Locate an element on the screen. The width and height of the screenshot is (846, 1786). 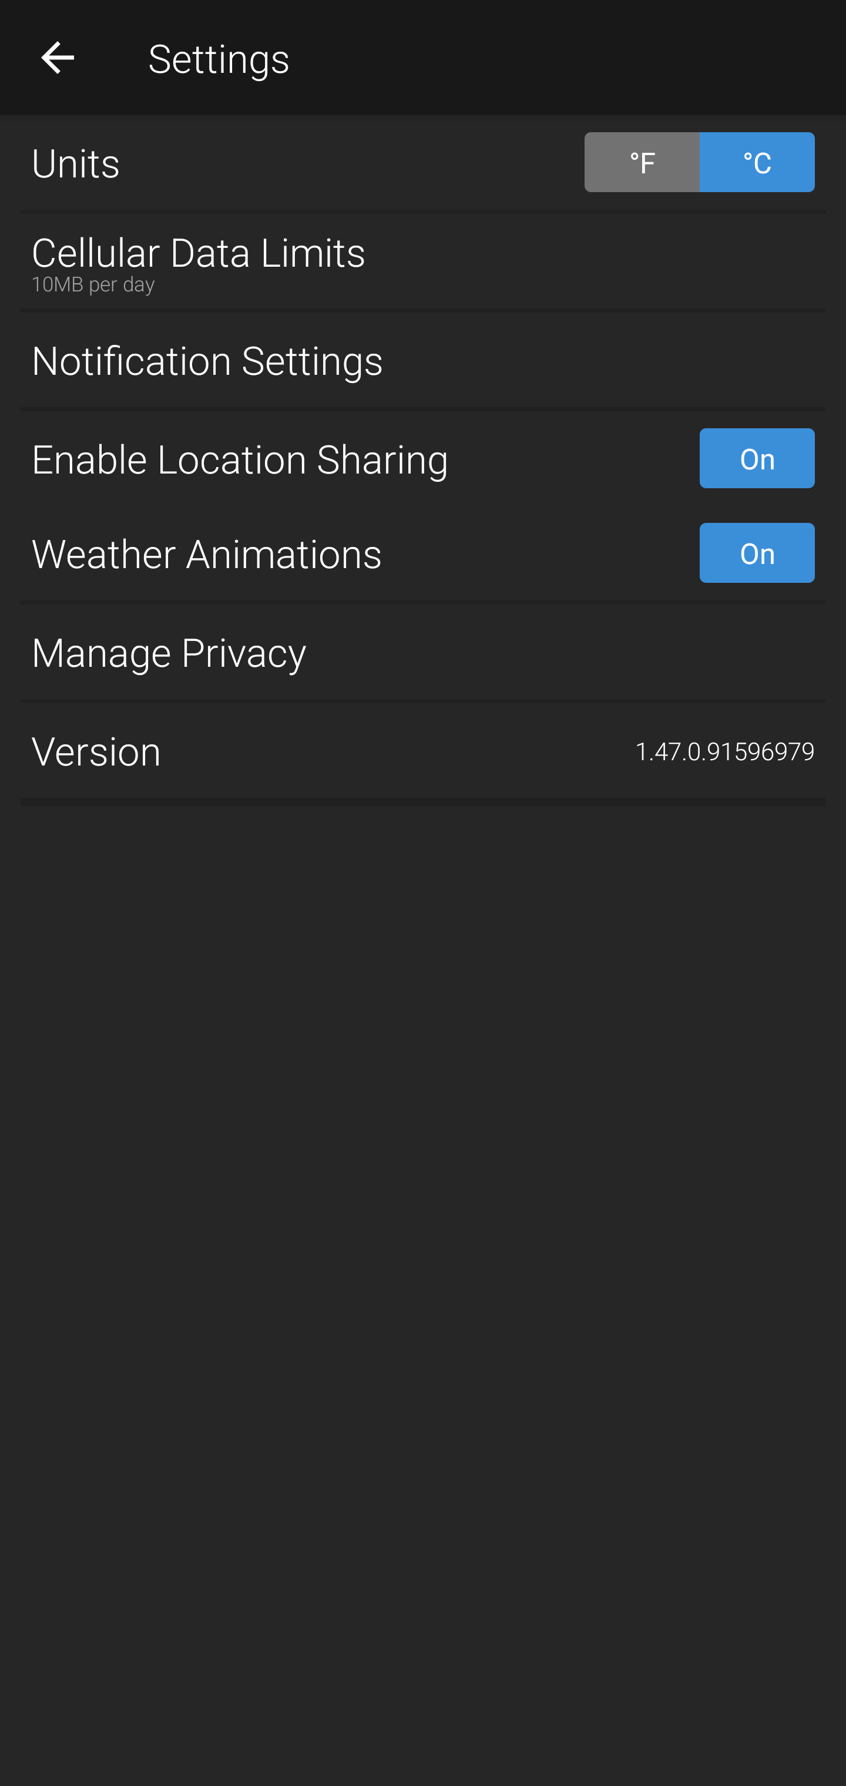
Navigate up is located at coordinates (58, 57).